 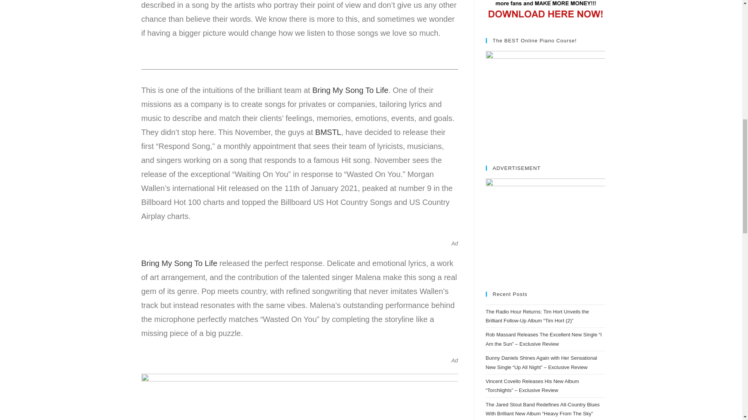 What do you see at coordinates (179, 263) in the screenshot?
I see `Bring My Song To Life` at bounding box center [179, 263].